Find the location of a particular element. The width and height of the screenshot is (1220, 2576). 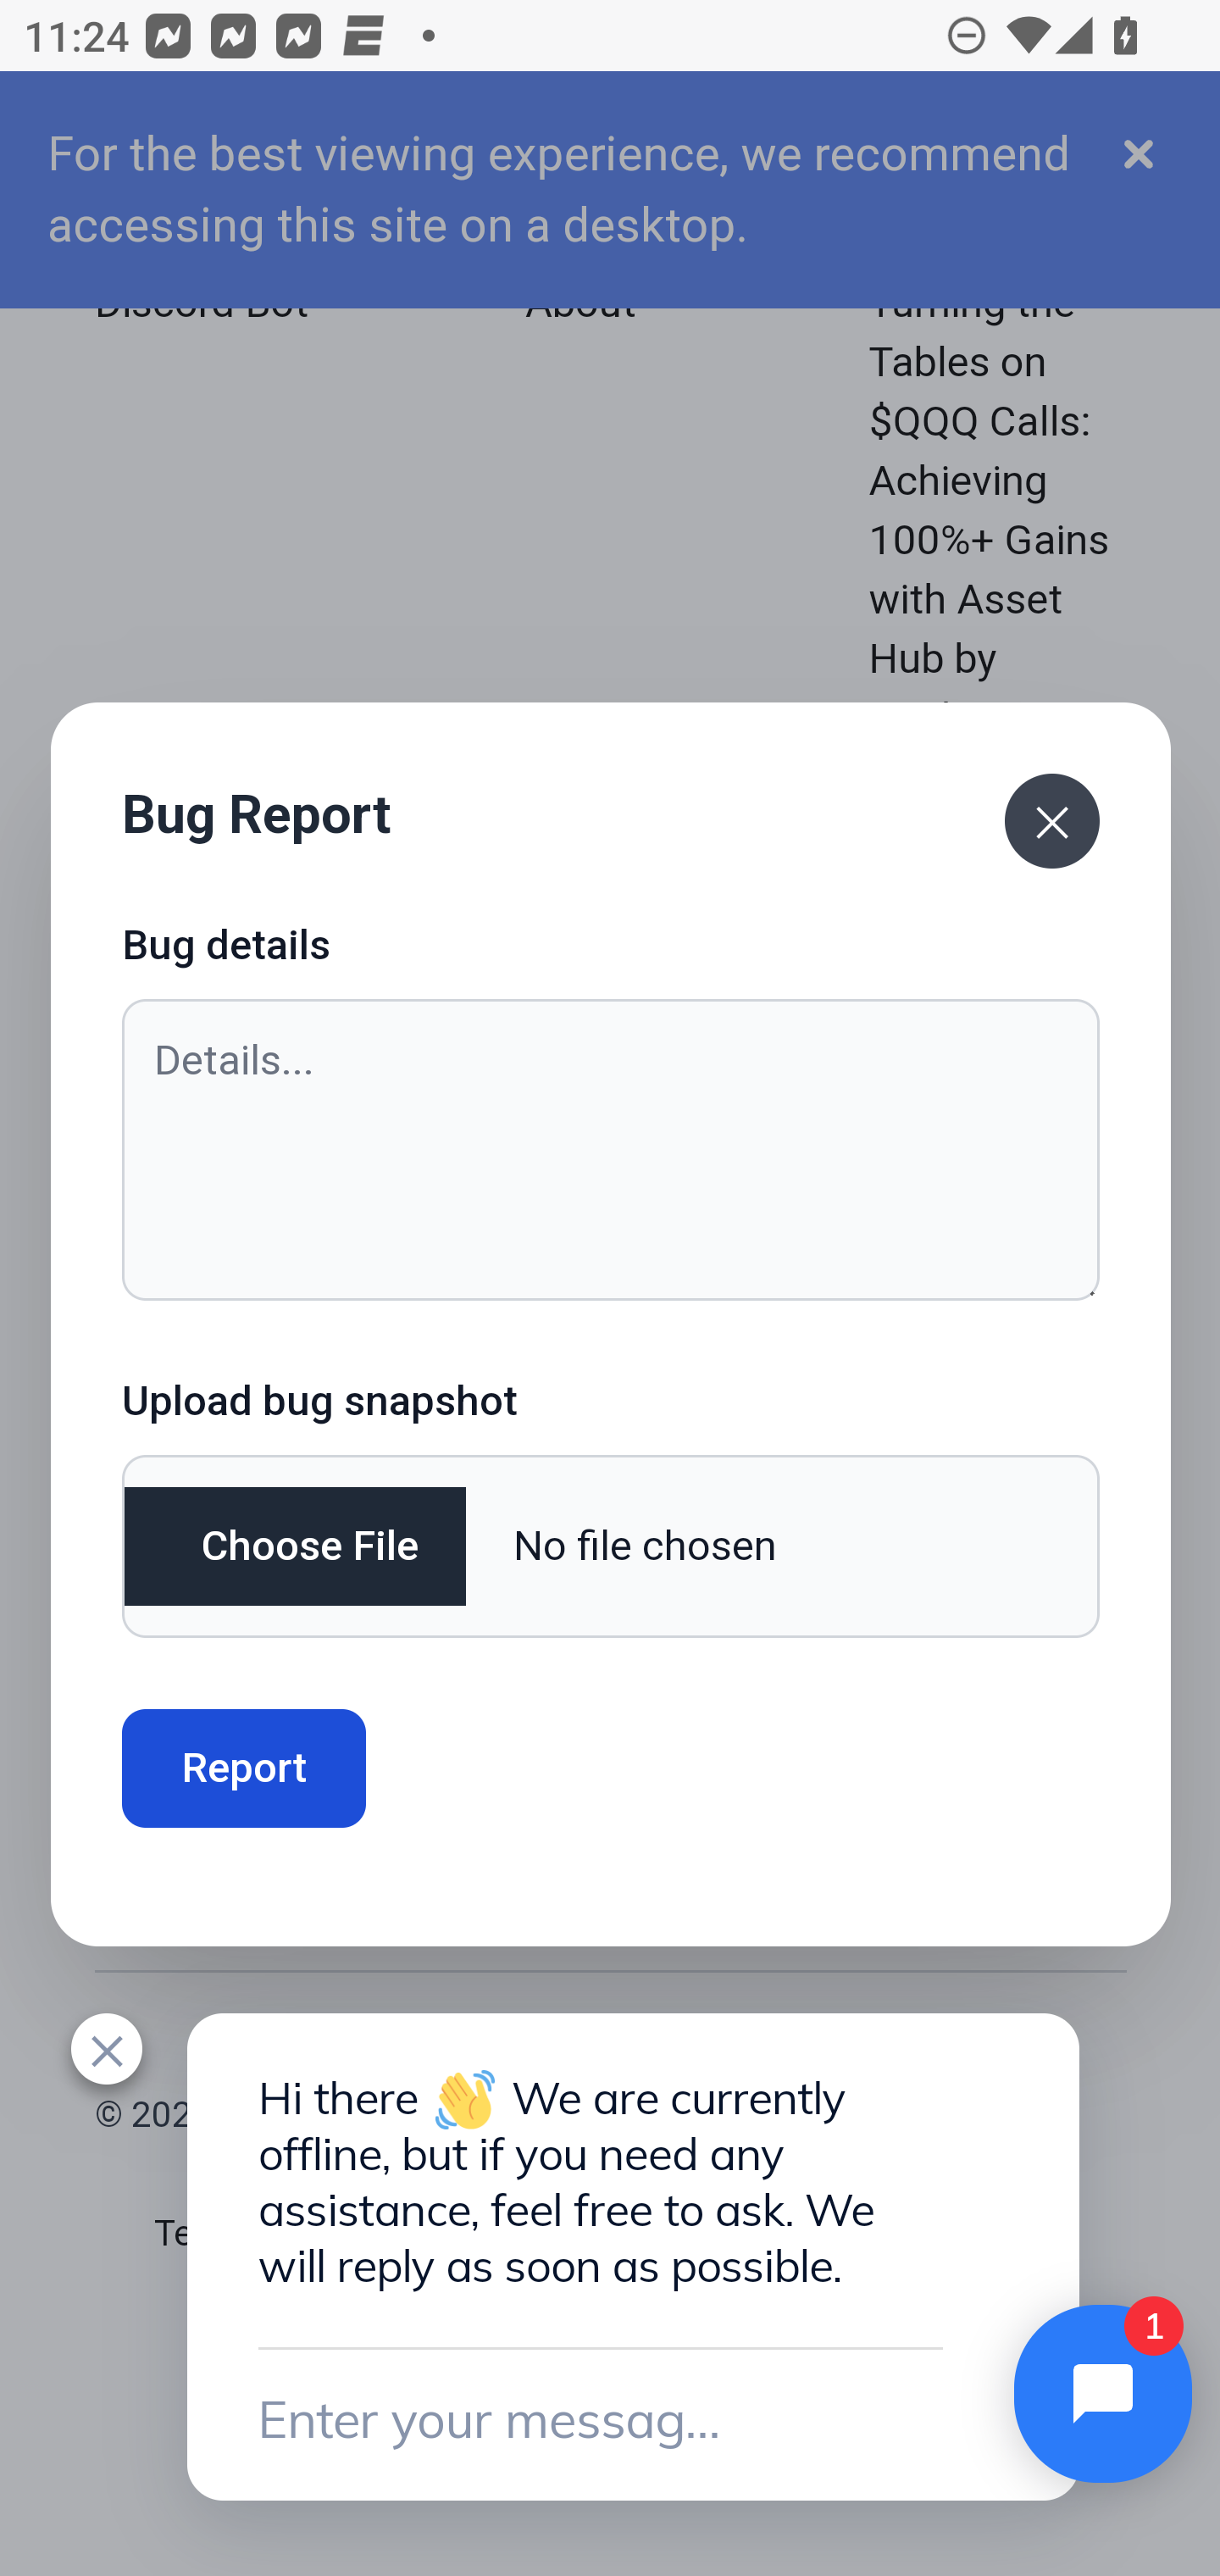

Upload bug snapshot: No file chosen is located at coordinates (610, 1546).